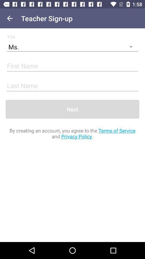 Image resolution: width=145 pixels, height=259 pixels. What do you see at coordinates (73, 86) in the screenshot?
I see `one person the next name` at bounding box center [73, 86].